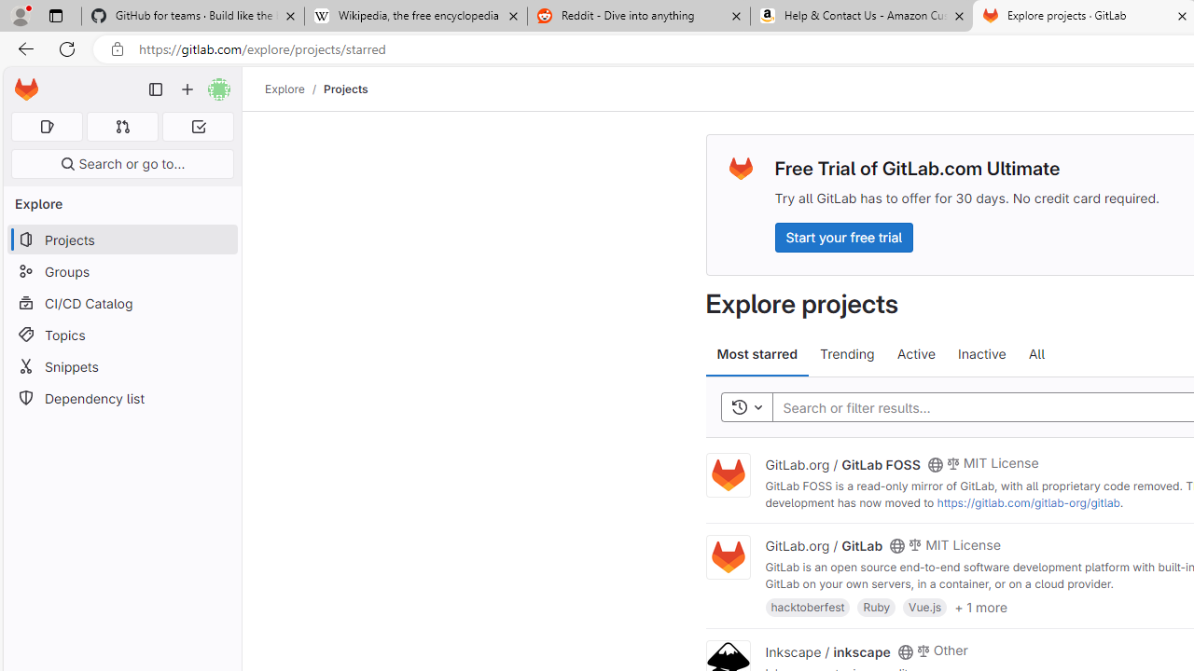 The width and height of the screenshot is (1194, 671). I want to click on Snippets, so click(121, 366).